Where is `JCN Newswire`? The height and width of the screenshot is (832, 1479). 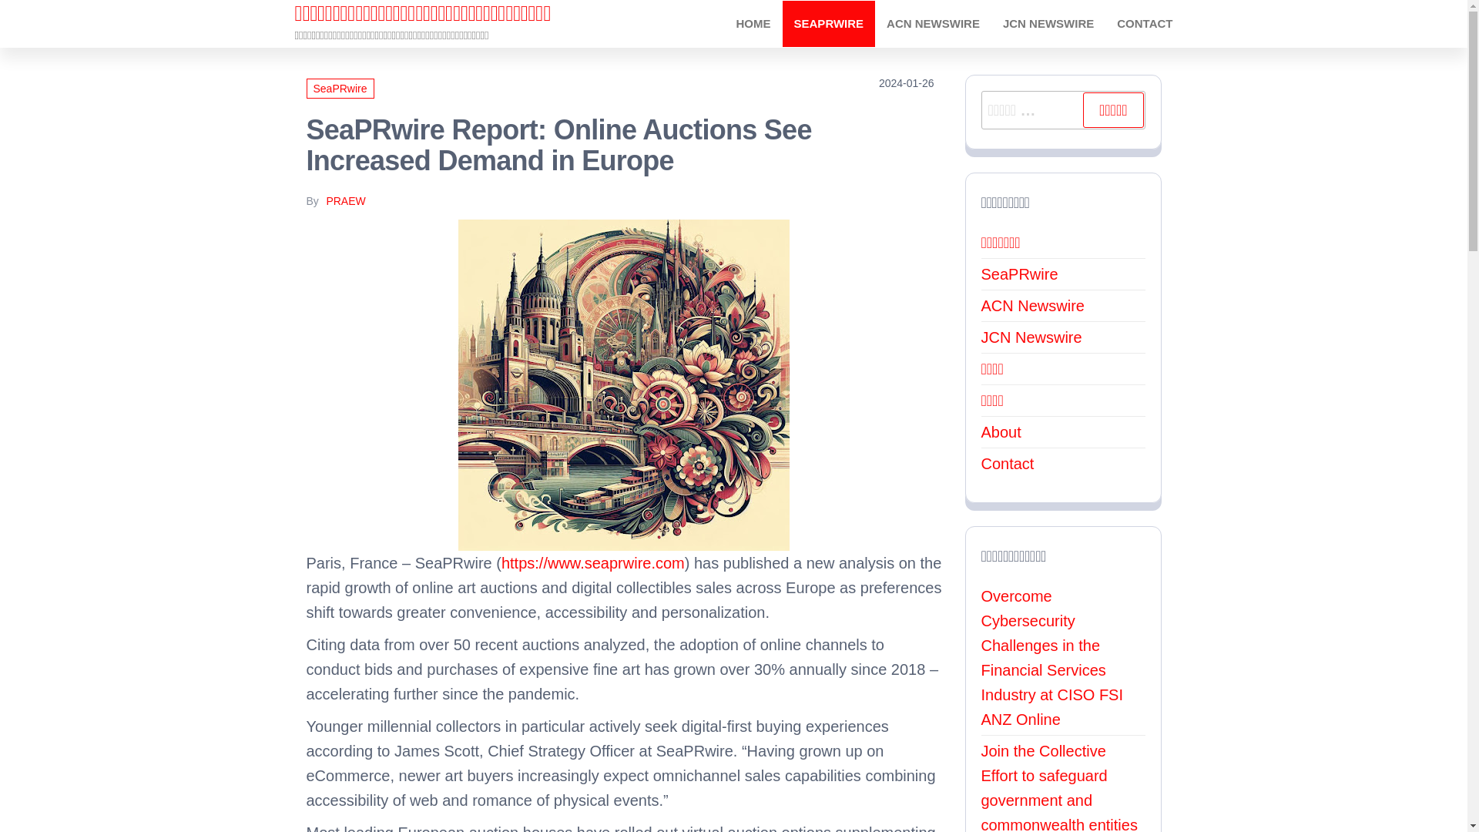
JCN Newswire is located at coordinates (1032, 337).